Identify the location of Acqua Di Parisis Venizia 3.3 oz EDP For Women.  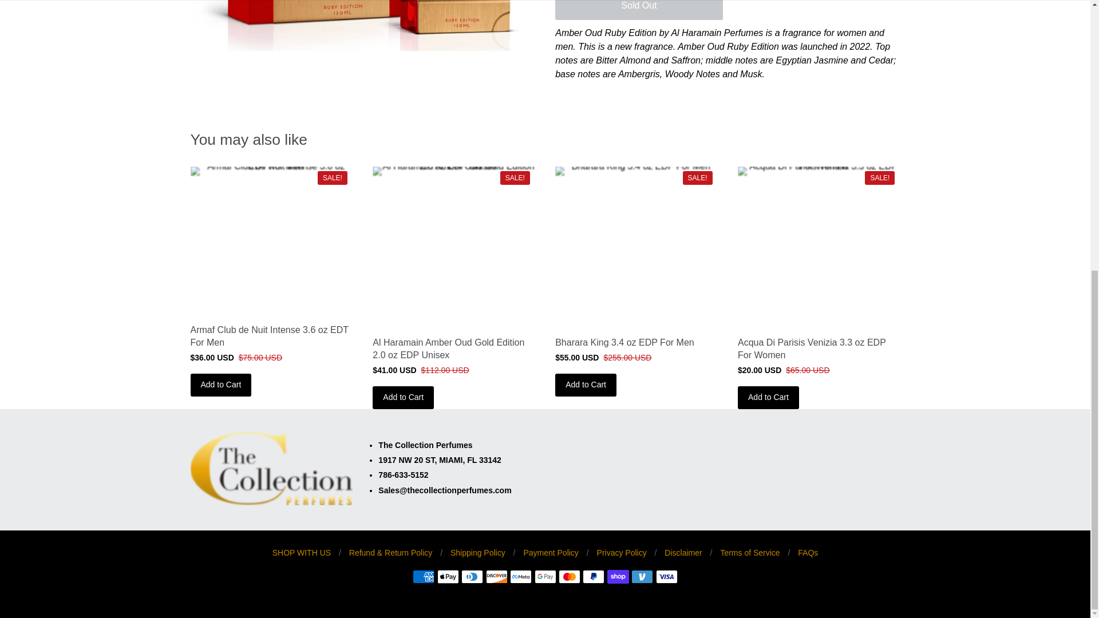
(819, 247).